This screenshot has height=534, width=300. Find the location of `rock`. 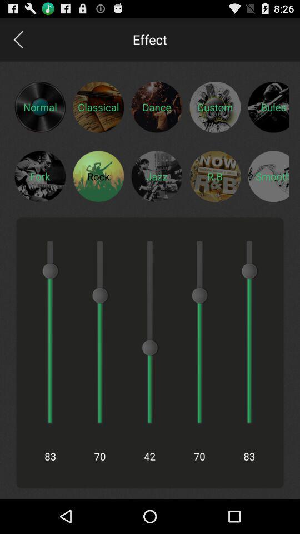

rock is located at coordinates (98, 176).